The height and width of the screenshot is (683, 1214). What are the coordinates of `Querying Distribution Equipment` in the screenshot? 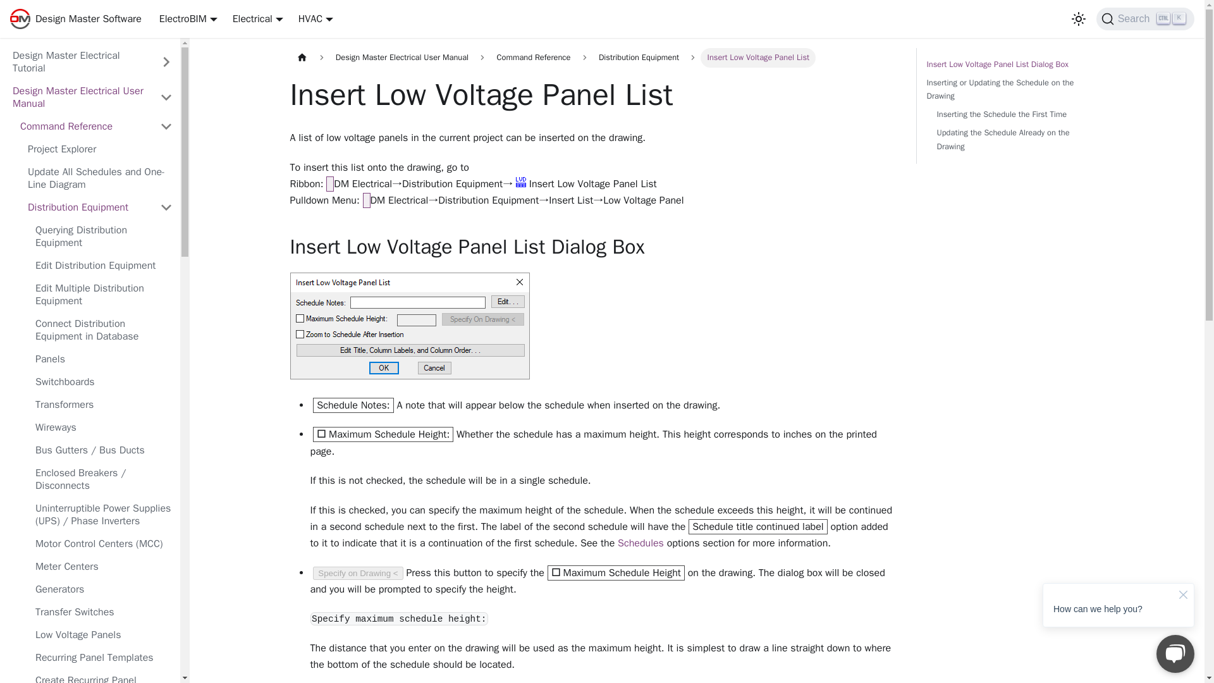 It's located at (104, 359).